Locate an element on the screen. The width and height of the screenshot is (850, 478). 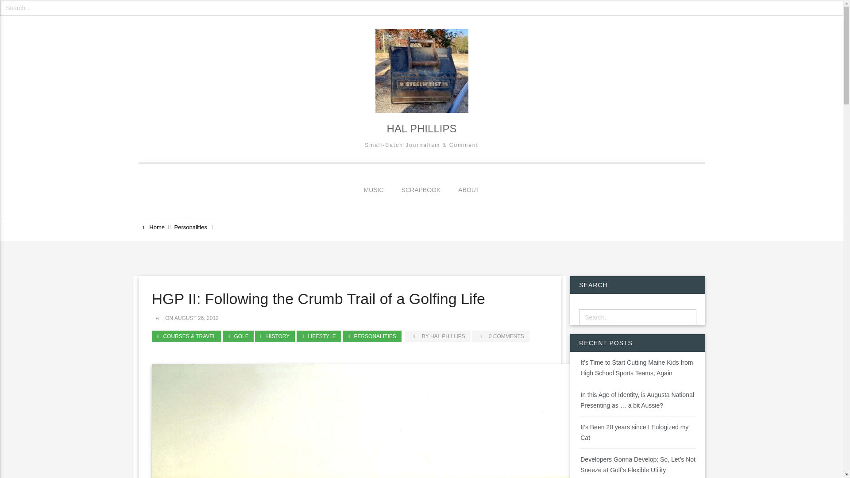
Home is located at coordinates (152, 227).